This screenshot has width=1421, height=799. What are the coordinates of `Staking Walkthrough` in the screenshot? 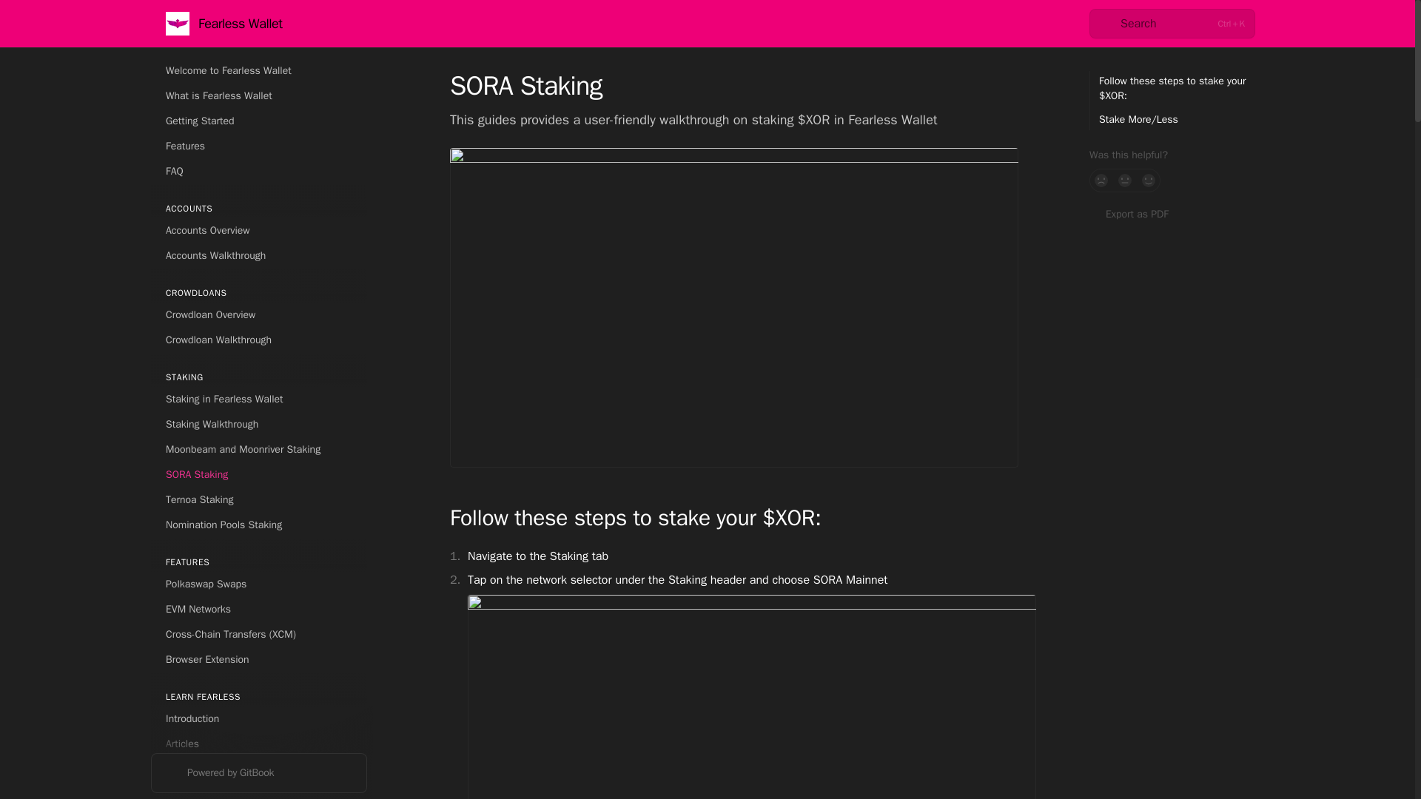 It's located at (258, 425).